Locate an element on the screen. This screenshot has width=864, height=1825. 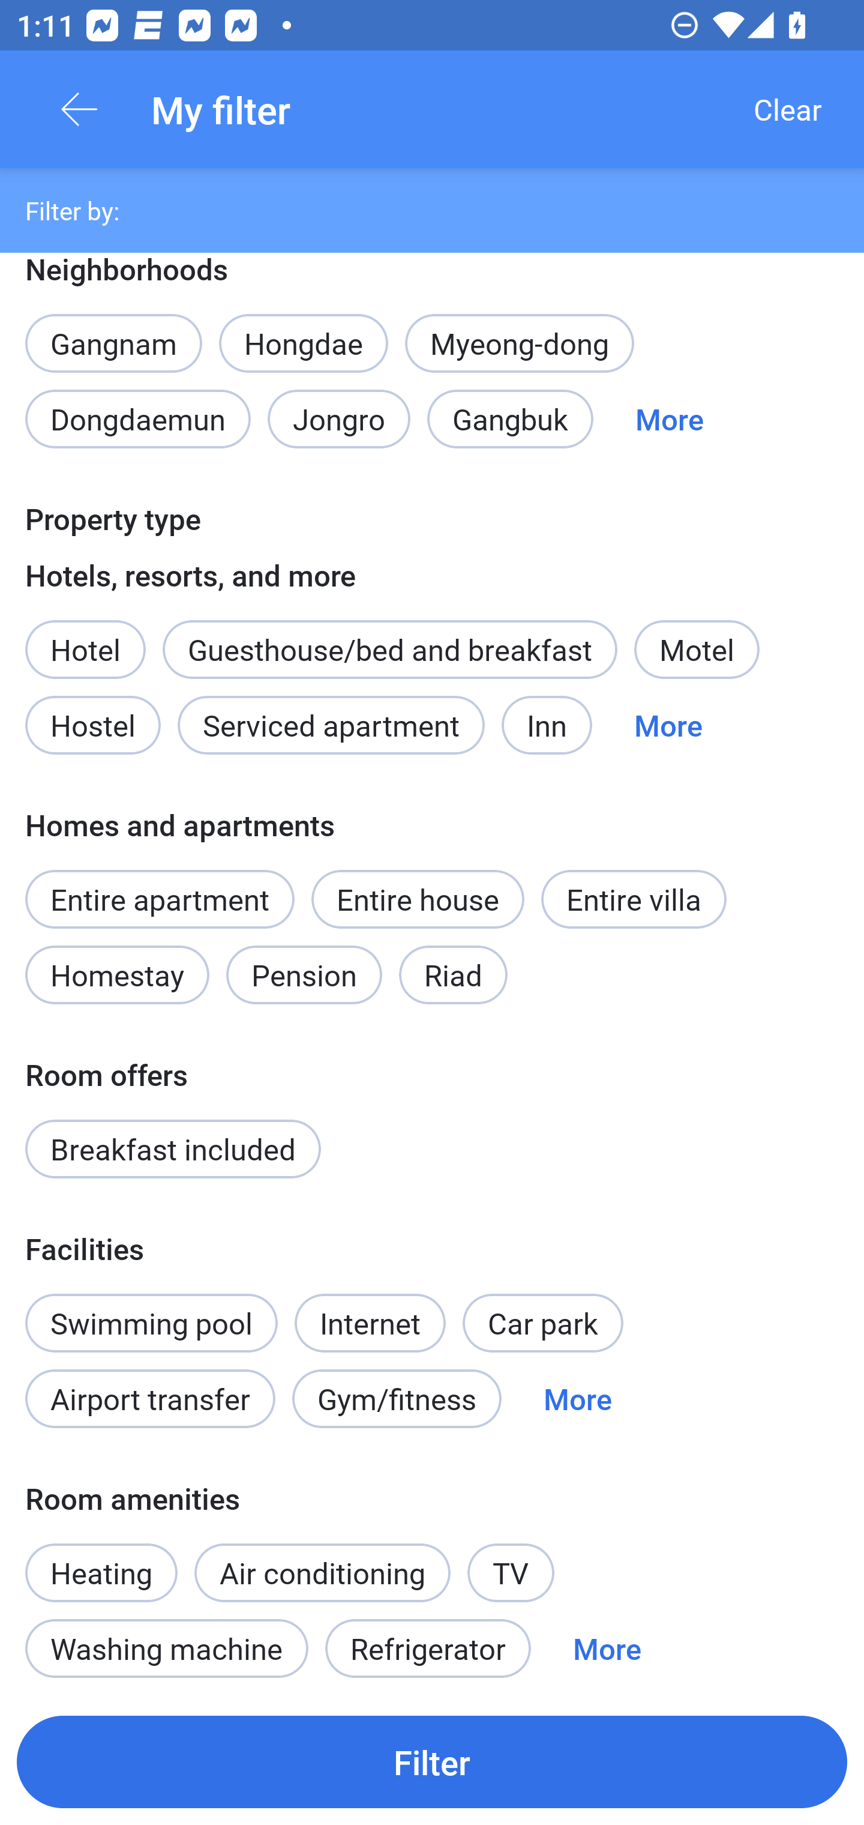
More is located at coordinates (668, 725).